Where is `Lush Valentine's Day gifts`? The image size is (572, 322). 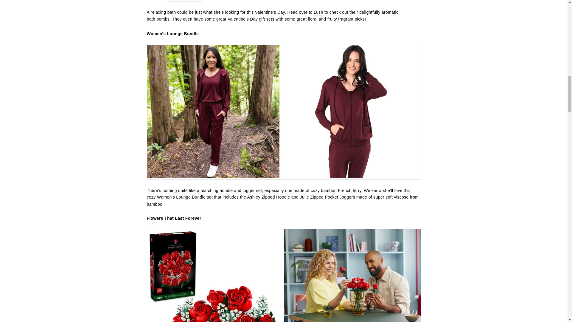
Lush Valentine's Day gifts is located at coordinates (318, 12).